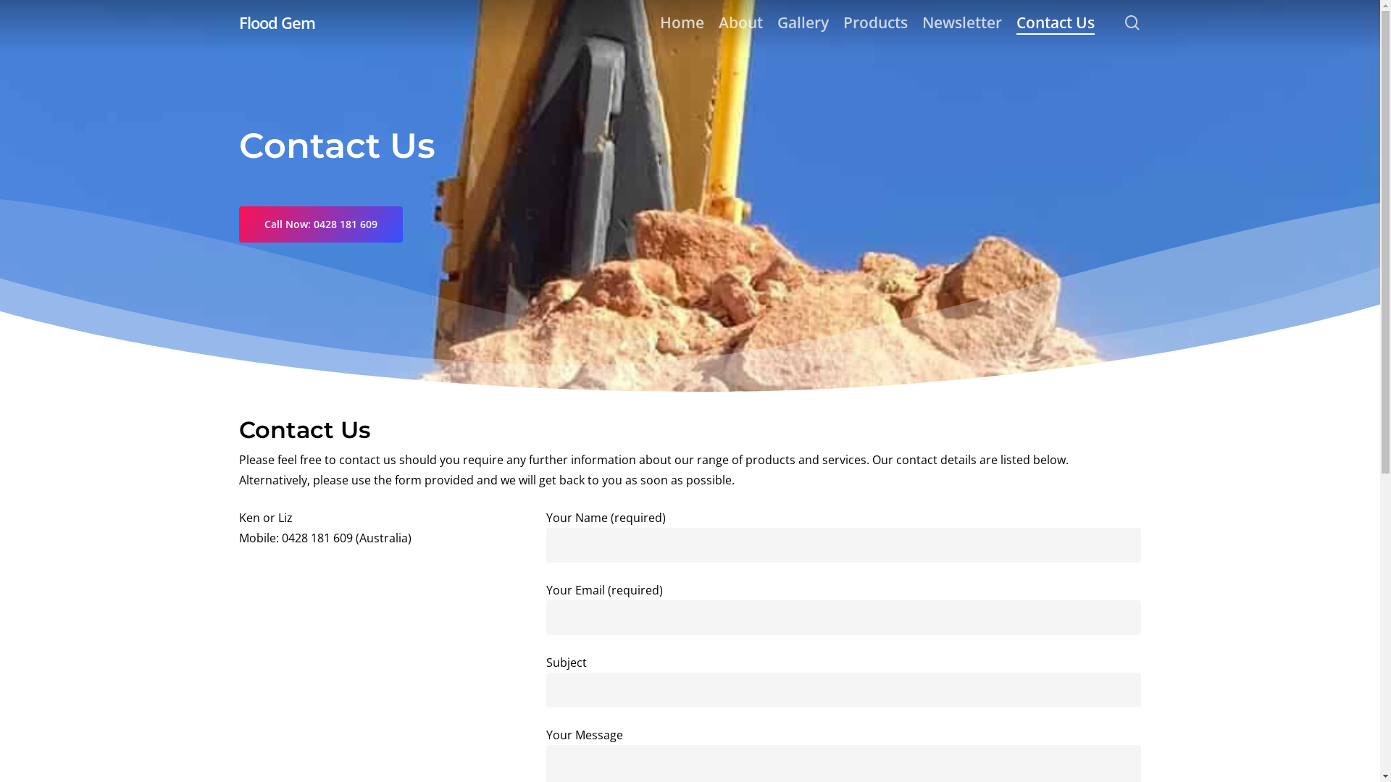 This screenshot has height=782, width=1391. What do you see at coordinates (740, 22) in the screenshot?
I see `About` at bounding box center [740, 22].